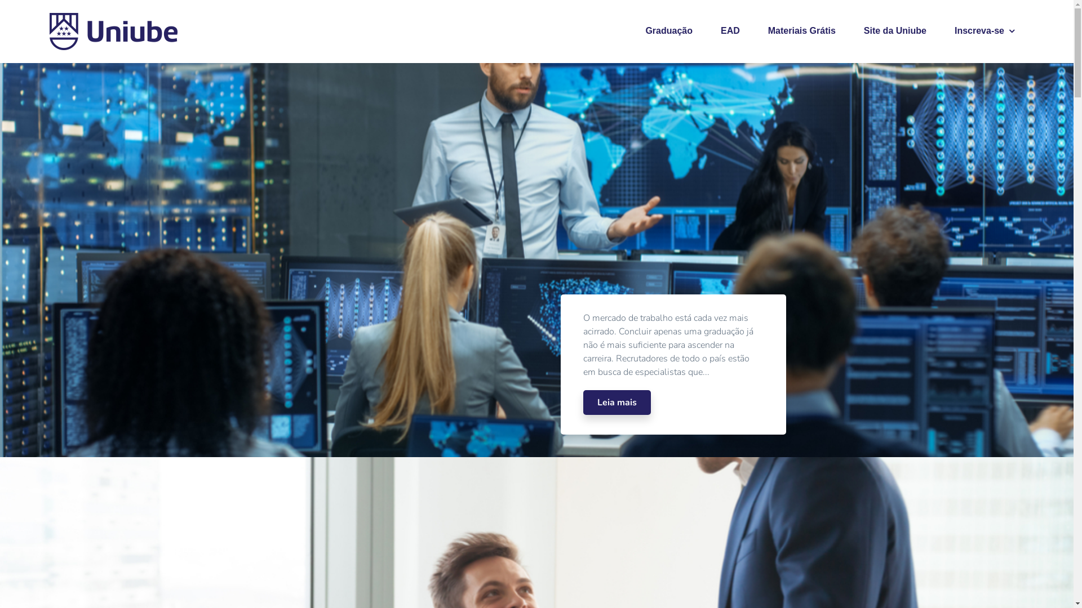 The height and width of the screenshot is (608, 1082). Describe the element at coordinates (617, 403) in the screenshot. I see `Leia mais` at that location.